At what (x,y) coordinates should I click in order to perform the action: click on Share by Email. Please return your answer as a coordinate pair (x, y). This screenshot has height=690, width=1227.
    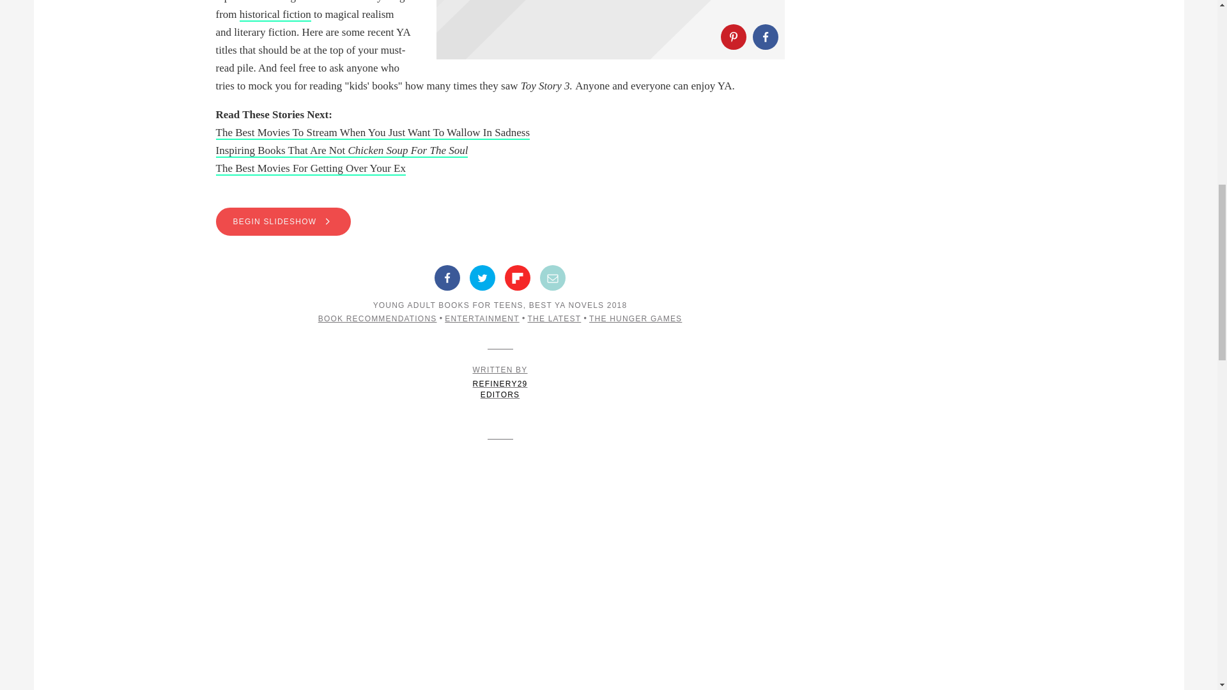
    Looking at the image, I should click on (552, 277).